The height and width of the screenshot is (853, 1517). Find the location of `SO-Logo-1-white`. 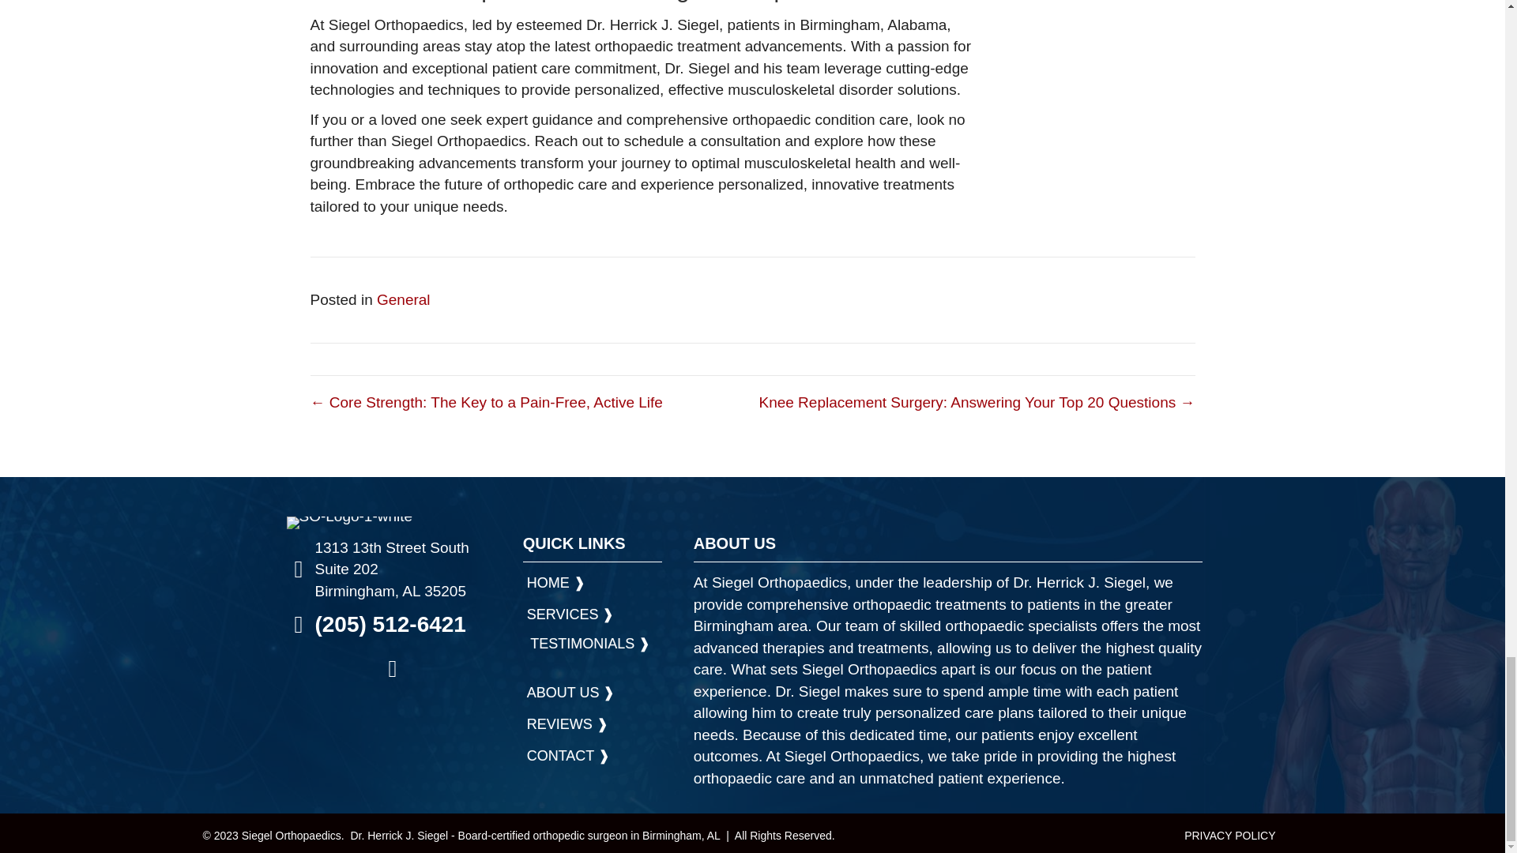

SO-Logo-1-white is located at coordinates (349, 523).